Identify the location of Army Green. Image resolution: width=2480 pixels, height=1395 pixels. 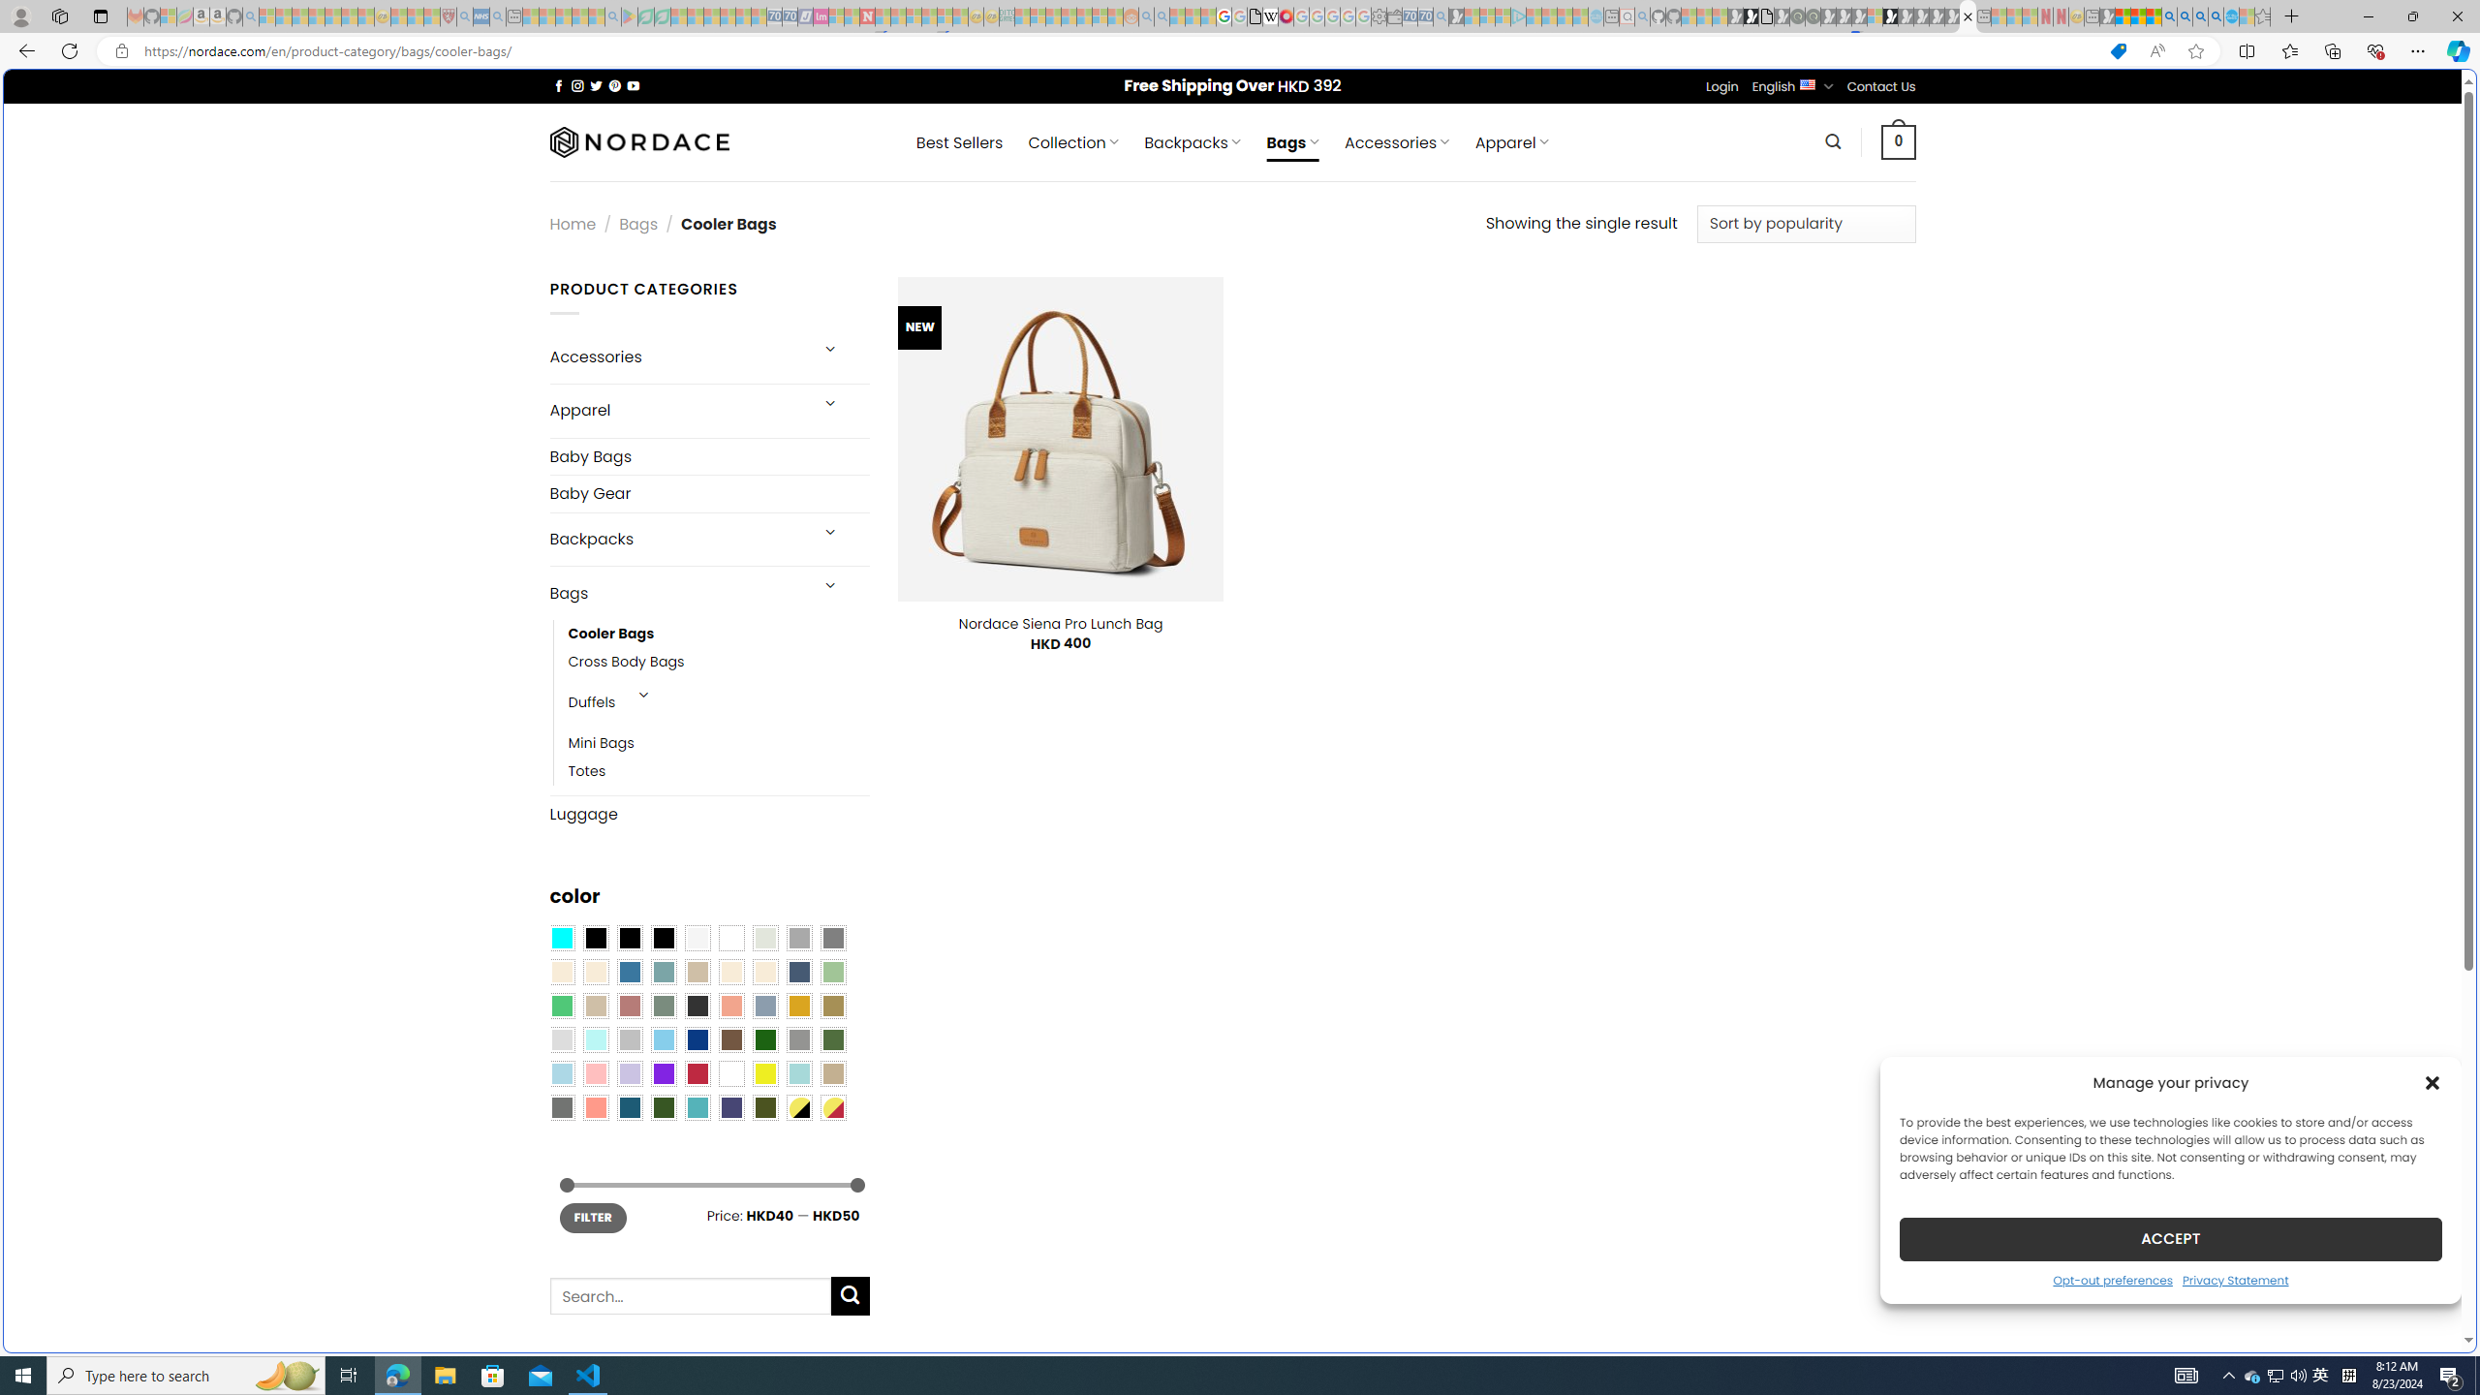
(765, 1107).